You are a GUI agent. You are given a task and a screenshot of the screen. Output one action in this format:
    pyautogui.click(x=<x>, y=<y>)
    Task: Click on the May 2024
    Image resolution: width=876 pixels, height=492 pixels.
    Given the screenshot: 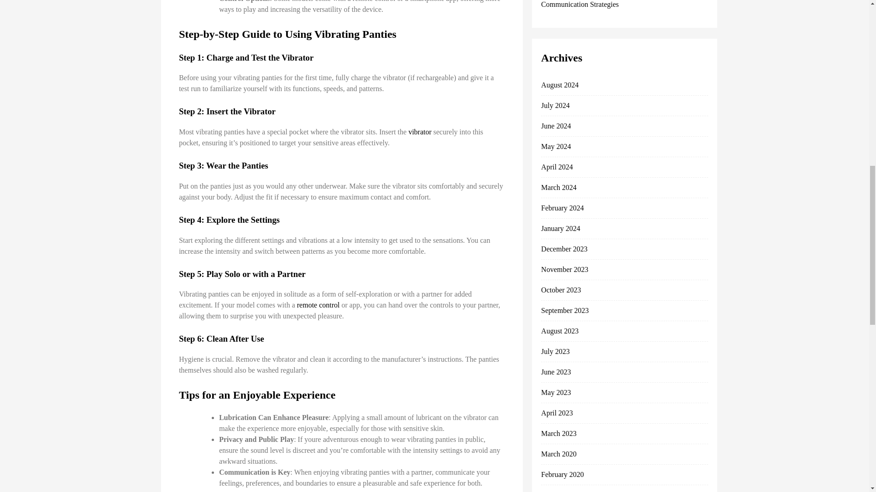 What is the action you would take?
    pyautogui.click(x=556, y=147)
    